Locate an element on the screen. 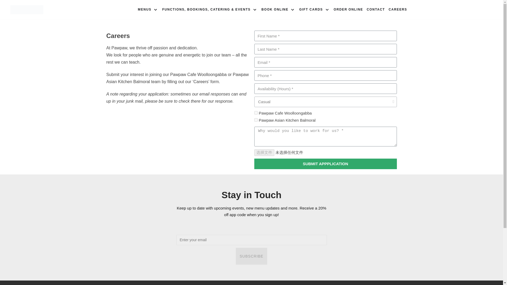  Pawpaw Cafe is located at coordinates (26, 10).